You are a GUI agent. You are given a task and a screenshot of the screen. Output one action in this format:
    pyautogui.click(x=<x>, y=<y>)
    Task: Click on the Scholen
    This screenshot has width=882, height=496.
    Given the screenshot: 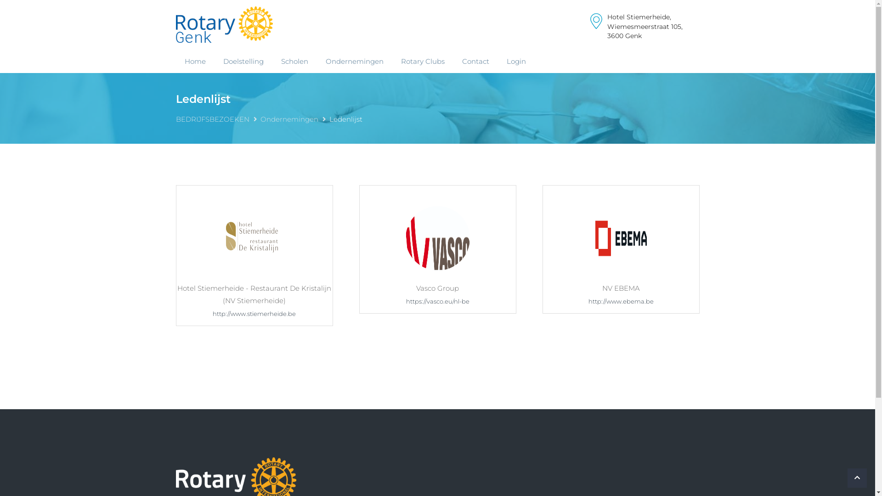 What is the action you would take?
    pyautogui.click(x=294, y=62)
    